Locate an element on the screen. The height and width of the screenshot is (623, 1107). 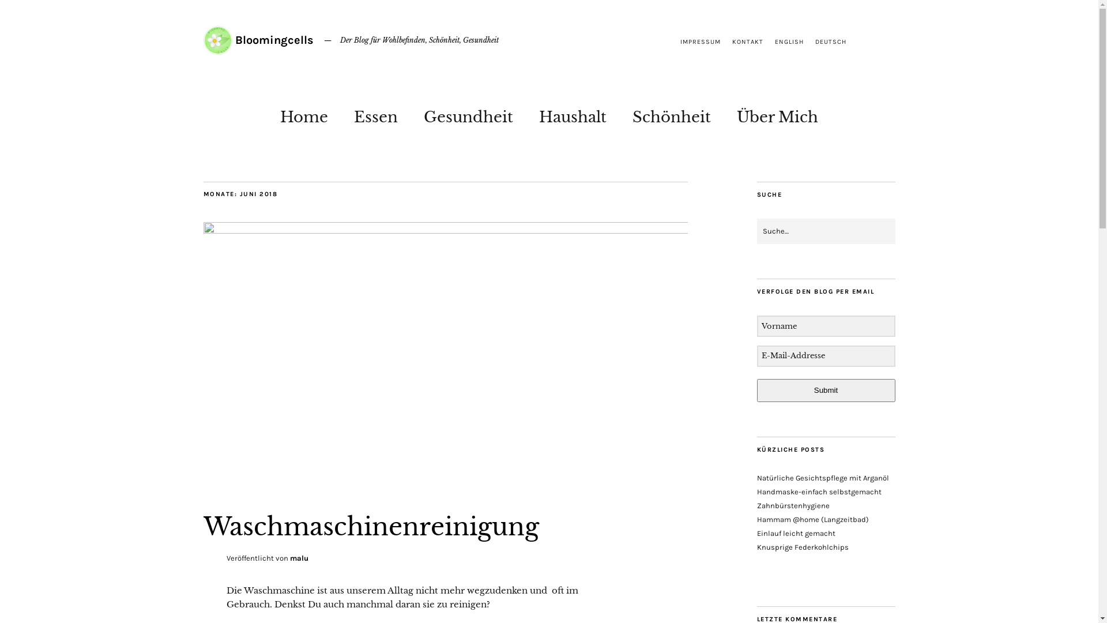
Permalink zu Waschmaschinenreinigung is located at coordinates (445, 230).